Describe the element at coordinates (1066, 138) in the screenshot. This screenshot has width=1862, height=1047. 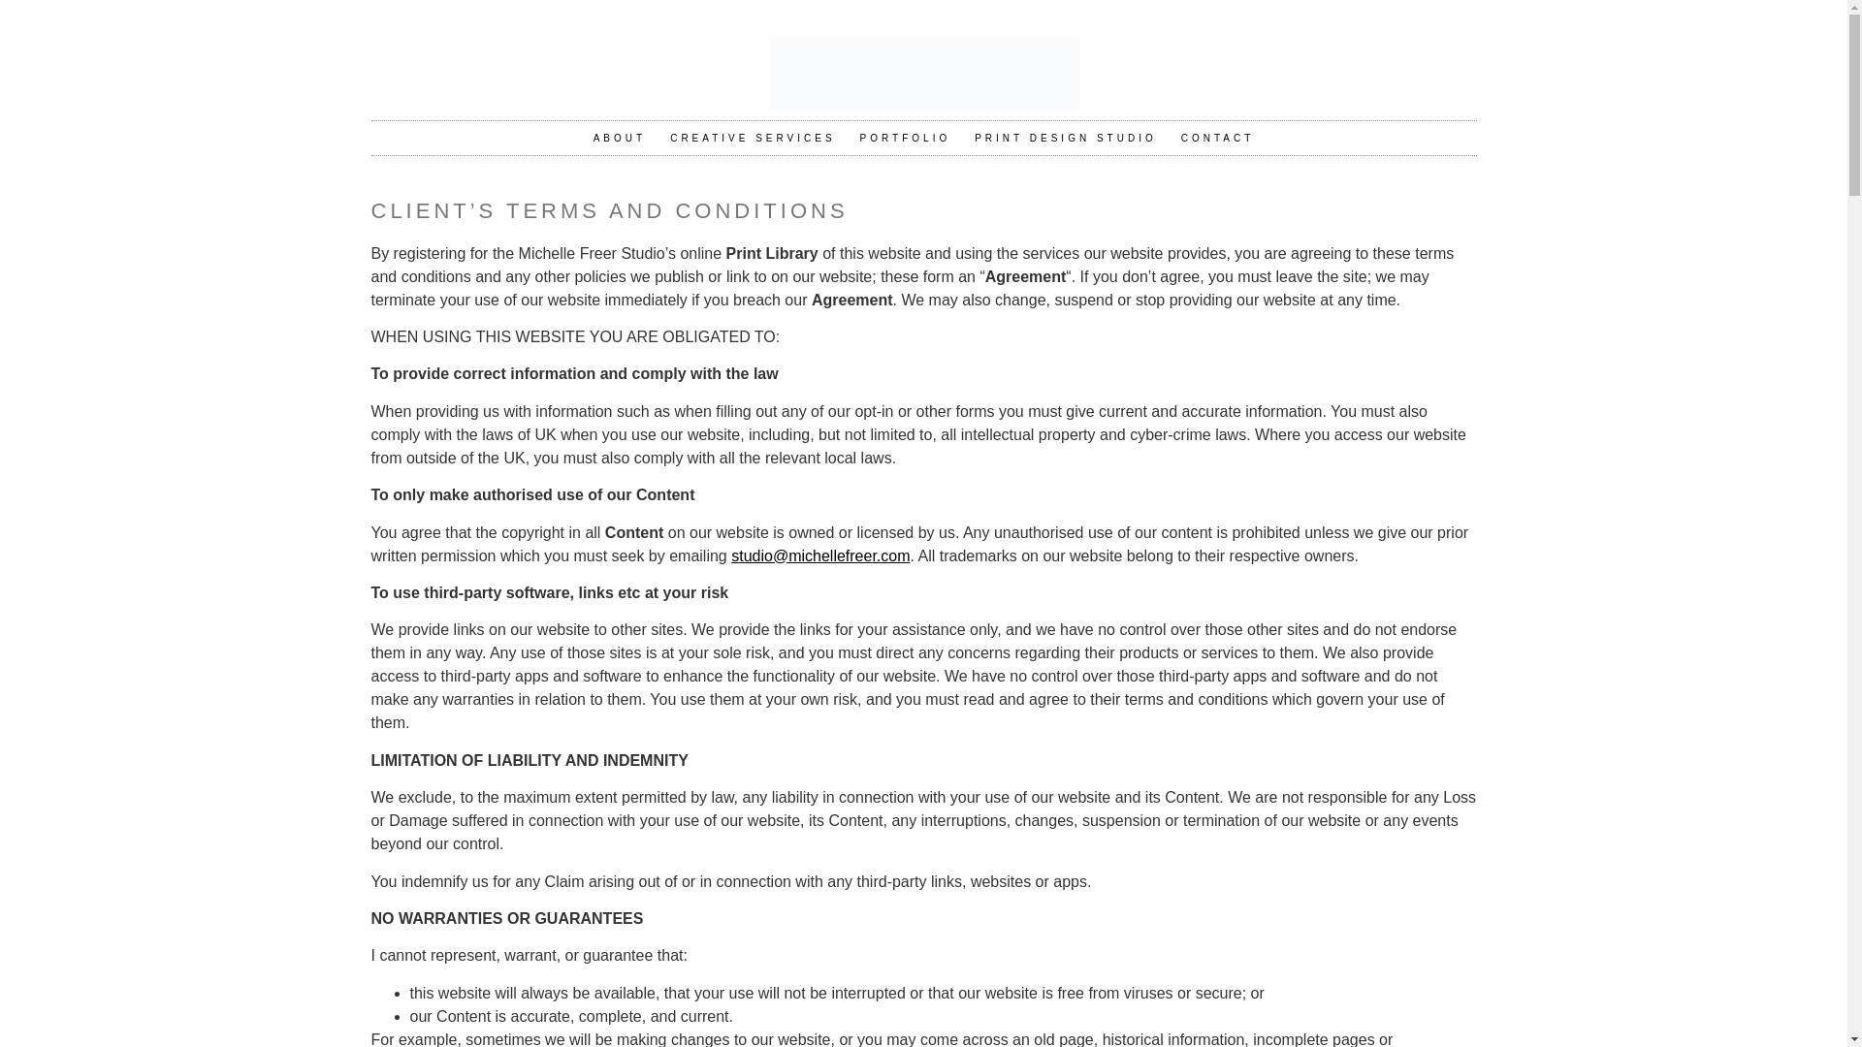
I see `PRINT DESIGN STUDIO` at that location.